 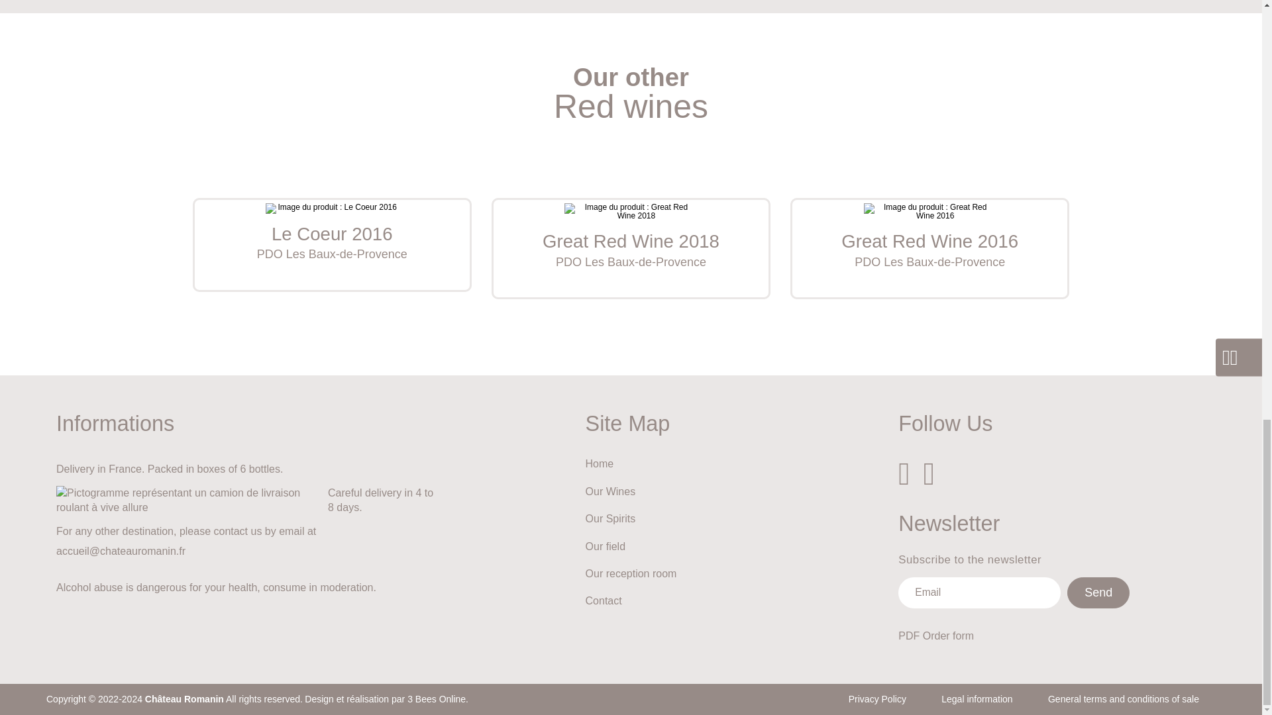 What do you see at coordinates (631, 604) in the screenshot?
I see `Contact` at bounding box center [631, 604].